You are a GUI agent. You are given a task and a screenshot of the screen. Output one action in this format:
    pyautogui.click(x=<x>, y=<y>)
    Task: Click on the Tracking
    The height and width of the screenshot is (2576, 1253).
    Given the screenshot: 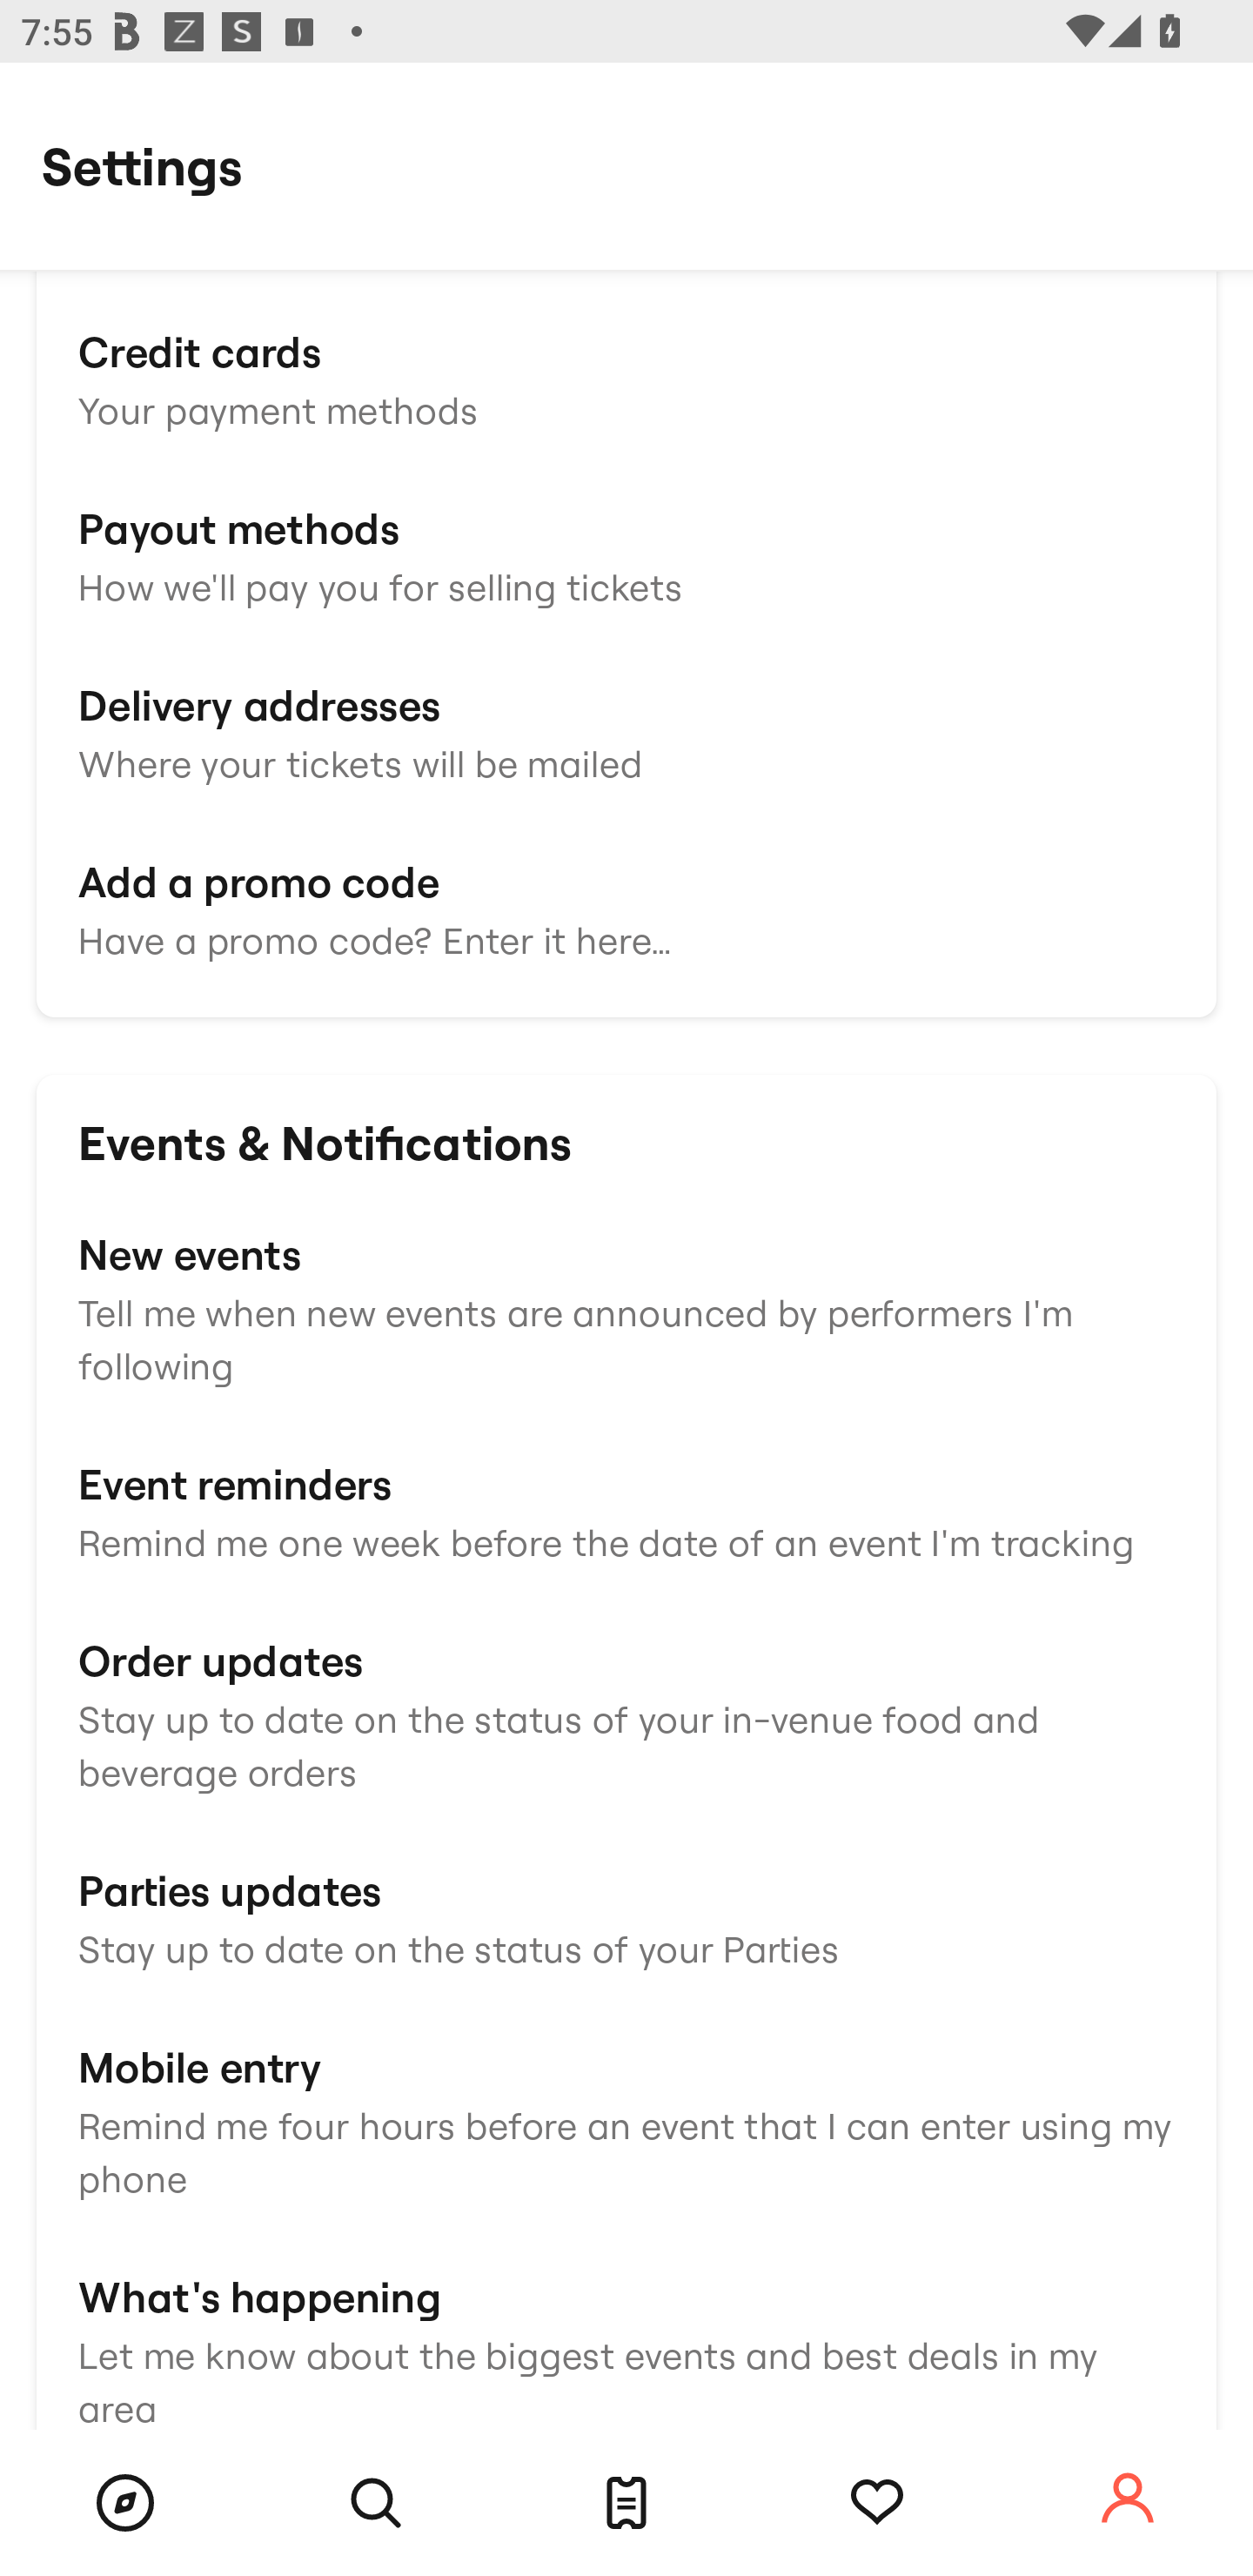 What is the action you would take?
    pyautogui.click(x=877, y=2503)
    